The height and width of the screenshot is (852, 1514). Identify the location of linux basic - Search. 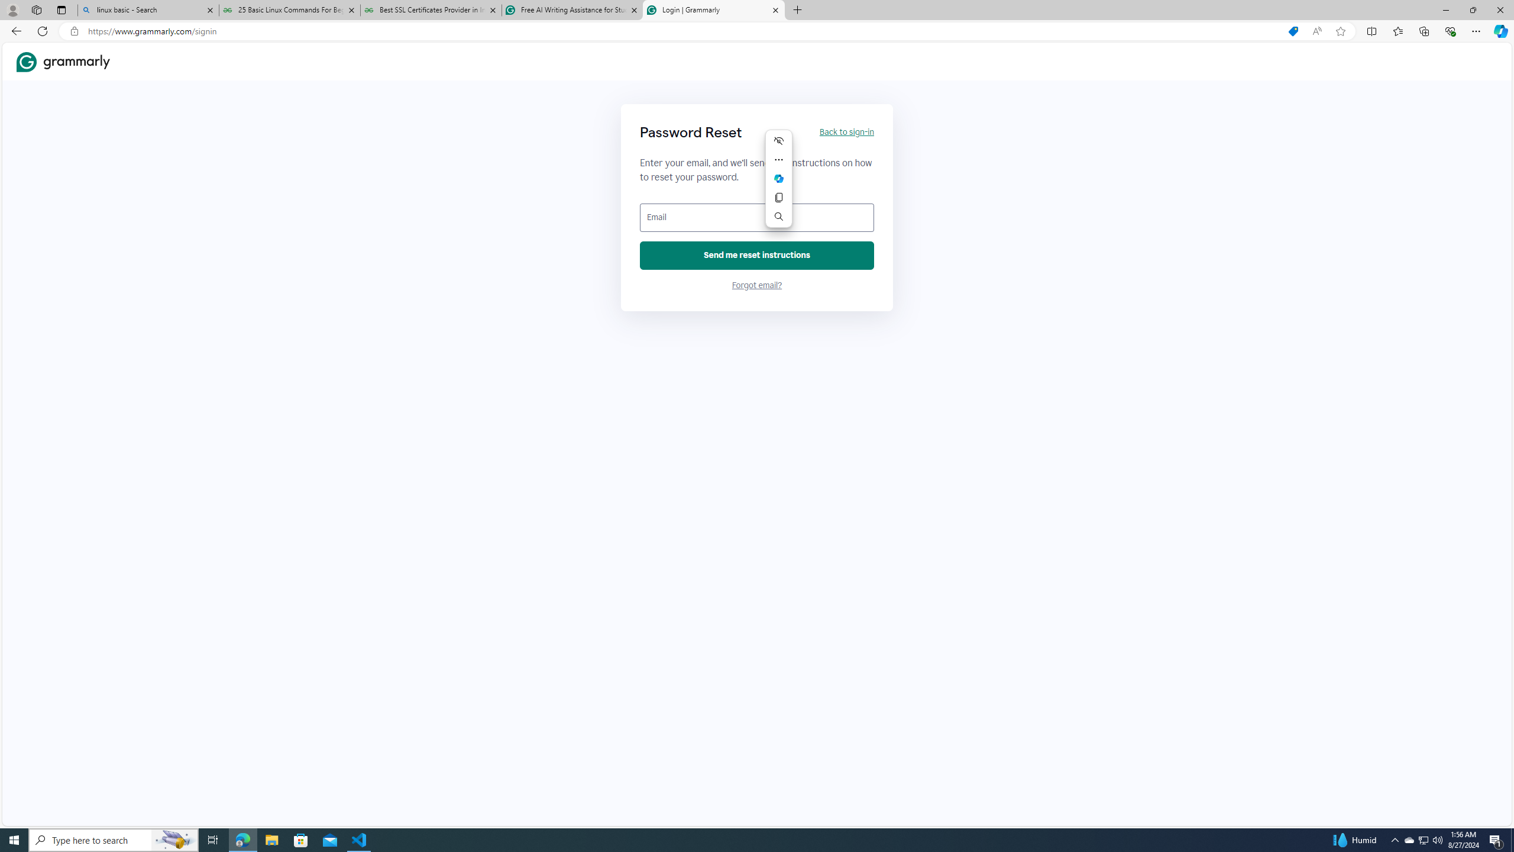
(148, 10).